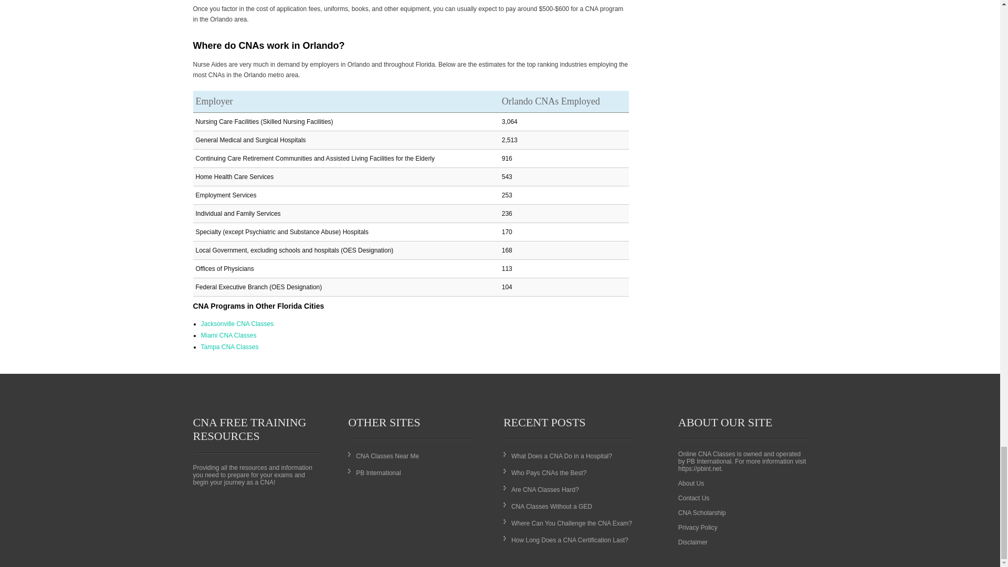 This screenshot has height=567, width=1008. I want to click on CNA Scholarship, so click(702, 512).